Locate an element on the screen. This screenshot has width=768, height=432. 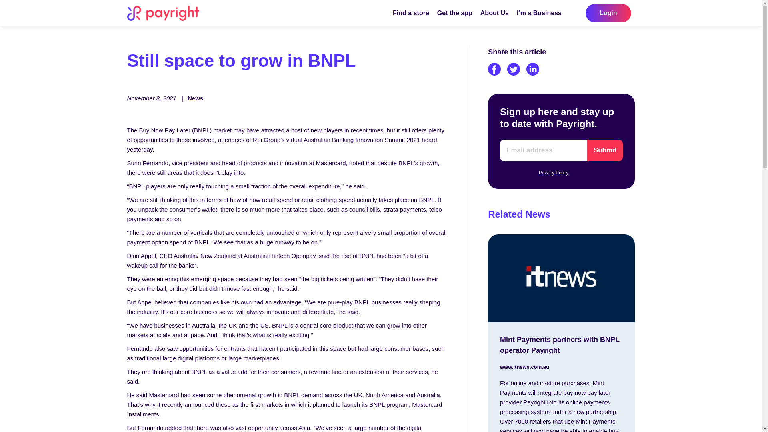
Find a store is located at coordinates (411, 13).